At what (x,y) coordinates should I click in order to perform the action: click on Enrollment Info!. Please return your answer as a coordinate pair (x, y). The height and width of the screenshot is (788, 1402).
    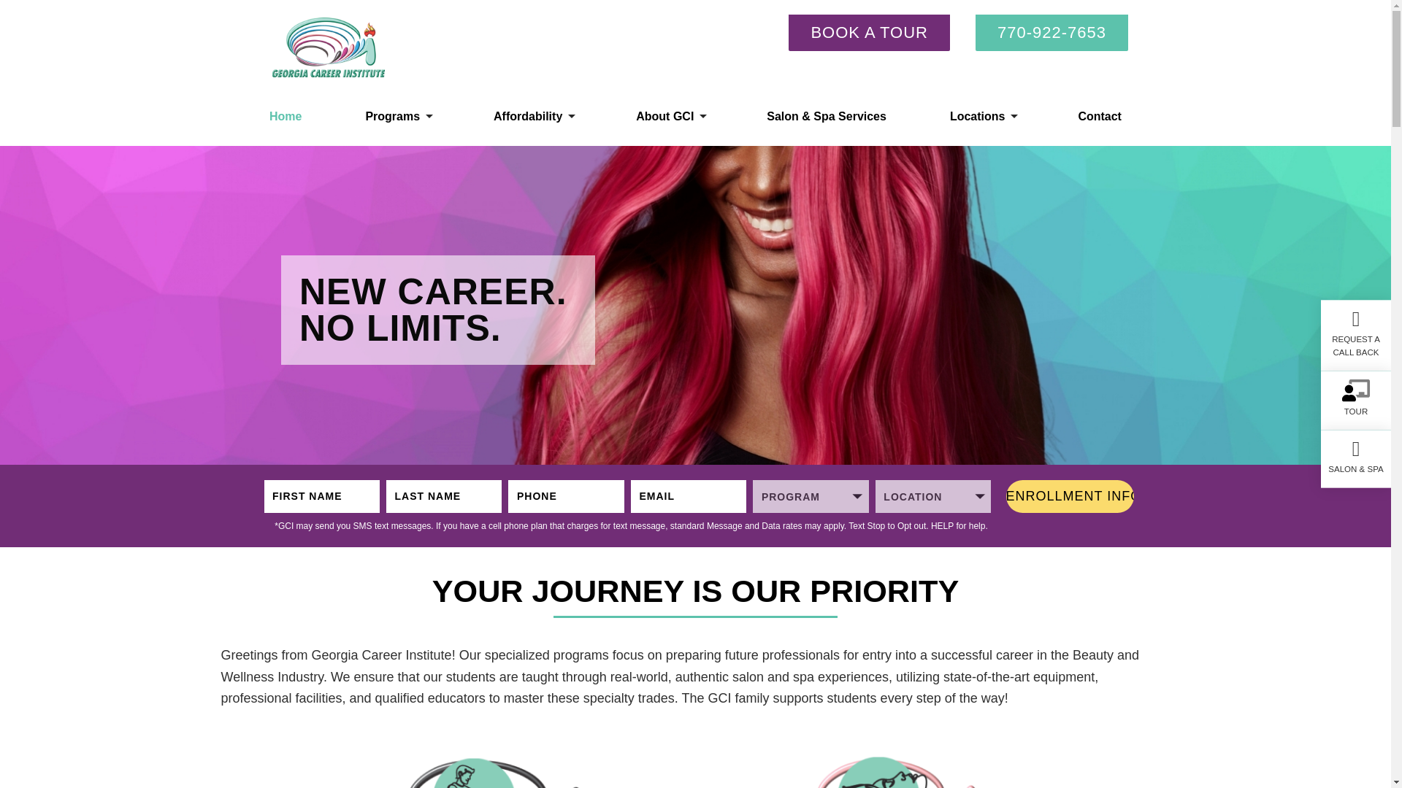
    Looking at the image, I should click on (1070, 496).